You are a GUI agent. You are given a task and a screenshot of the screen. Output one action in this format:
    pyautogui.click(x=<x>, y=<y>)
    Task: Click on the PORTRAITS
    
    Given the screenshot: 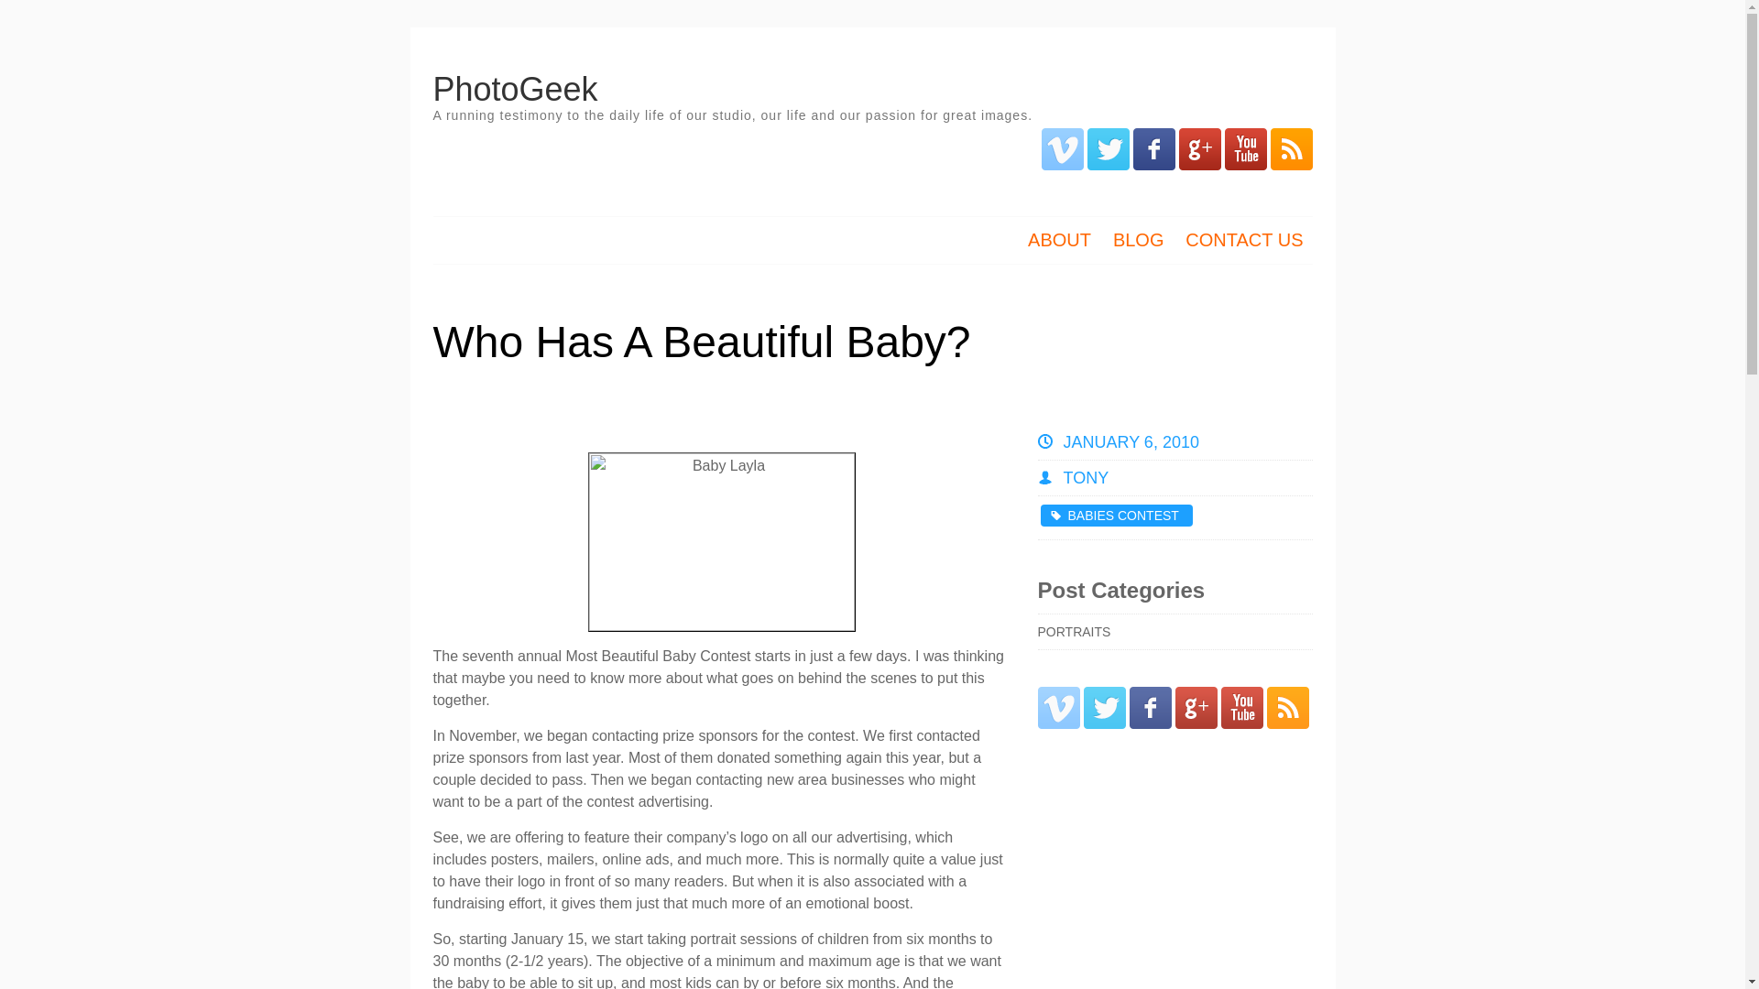 What is the action you would take?
    pyautogui.click(x=1074, y=631)
    